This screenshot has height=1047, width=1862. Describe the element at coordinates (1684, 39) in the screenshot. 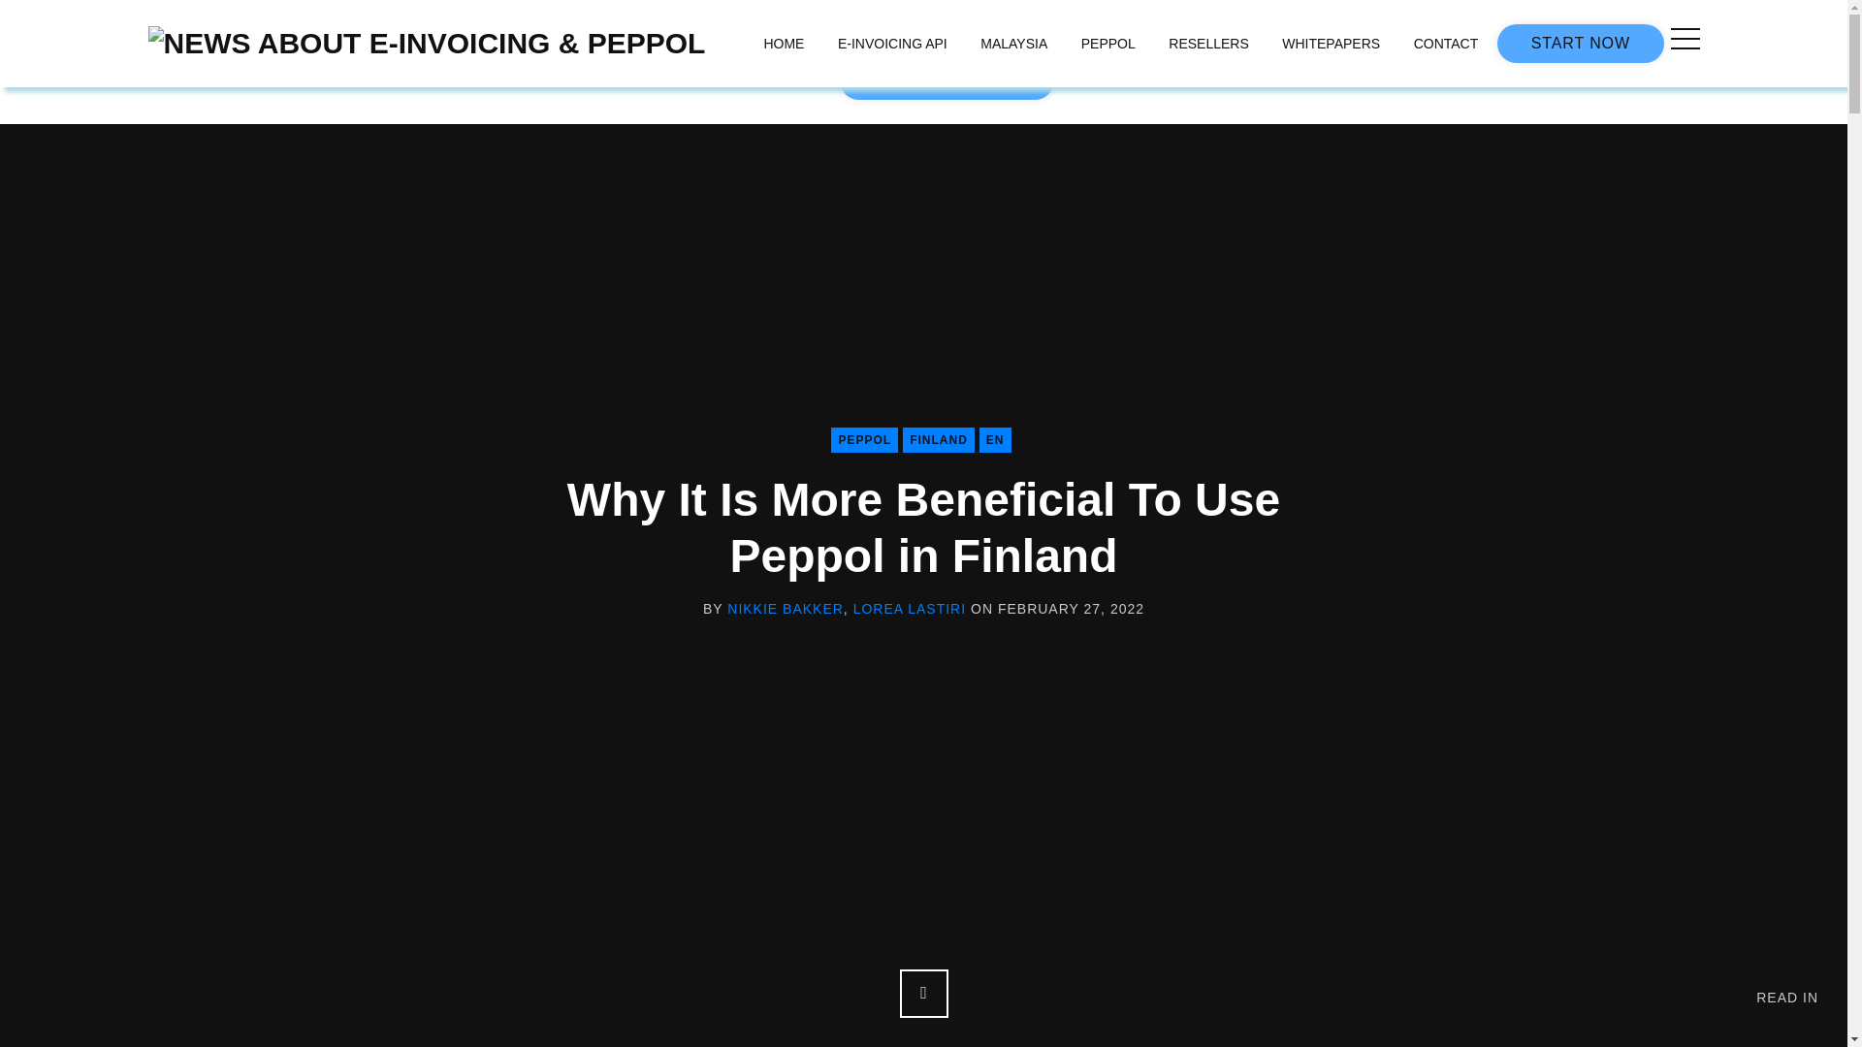

I see `Open Sidebar` at that location.